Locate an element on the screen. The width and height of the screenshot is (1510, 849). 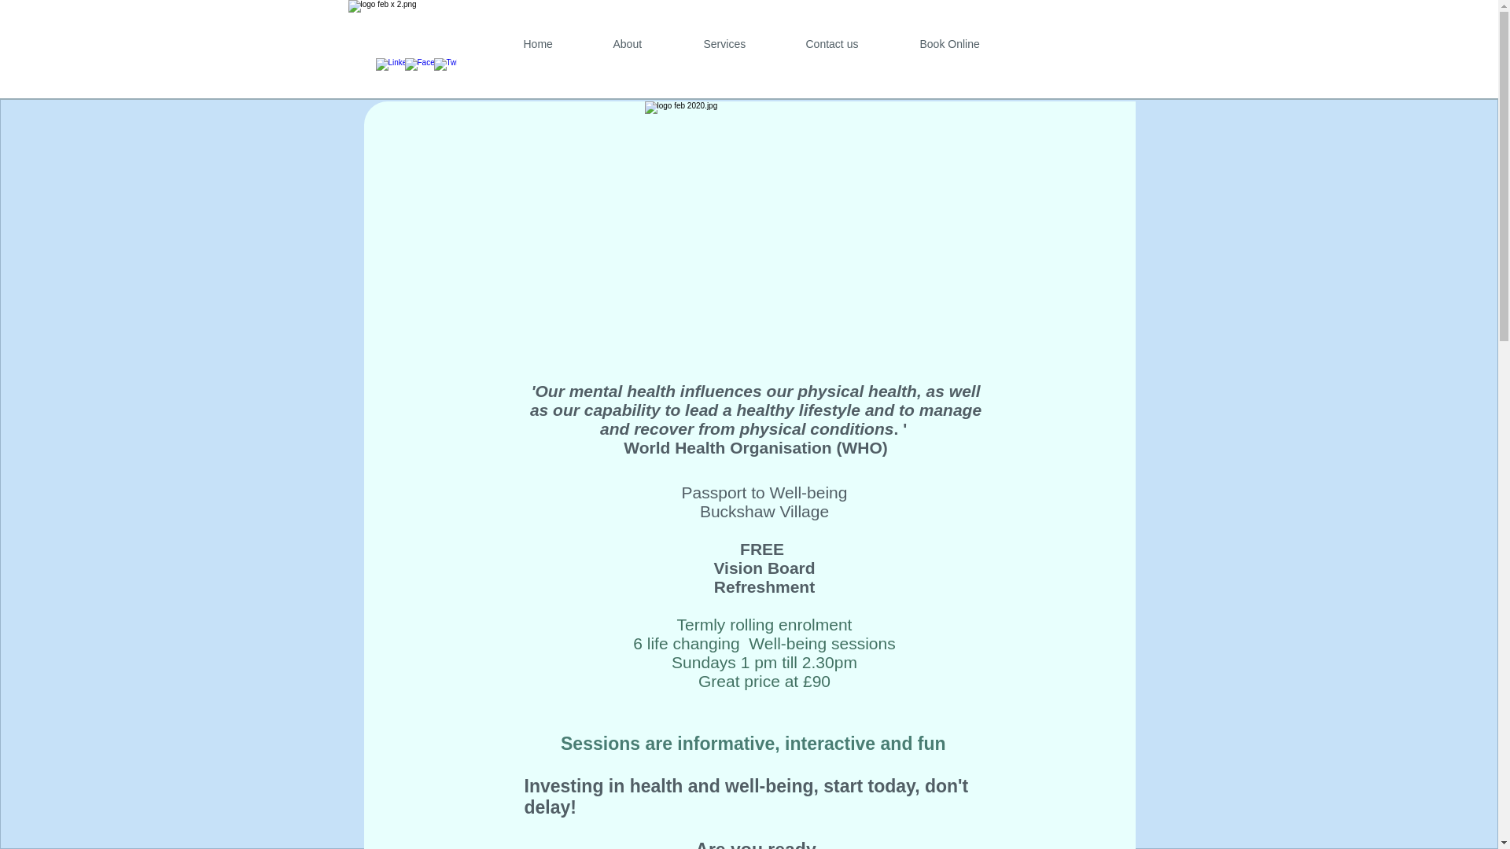
About is located at coordinates (646, 44).